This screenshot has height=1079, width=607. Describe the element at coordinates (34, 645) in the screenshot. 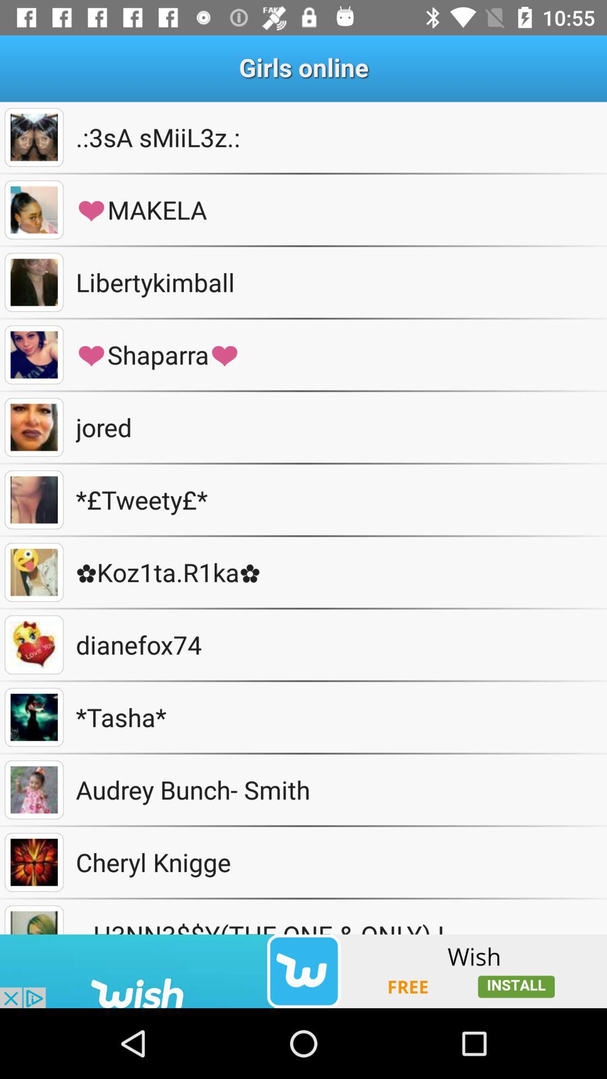

I see `sticker like the other person` at that location.